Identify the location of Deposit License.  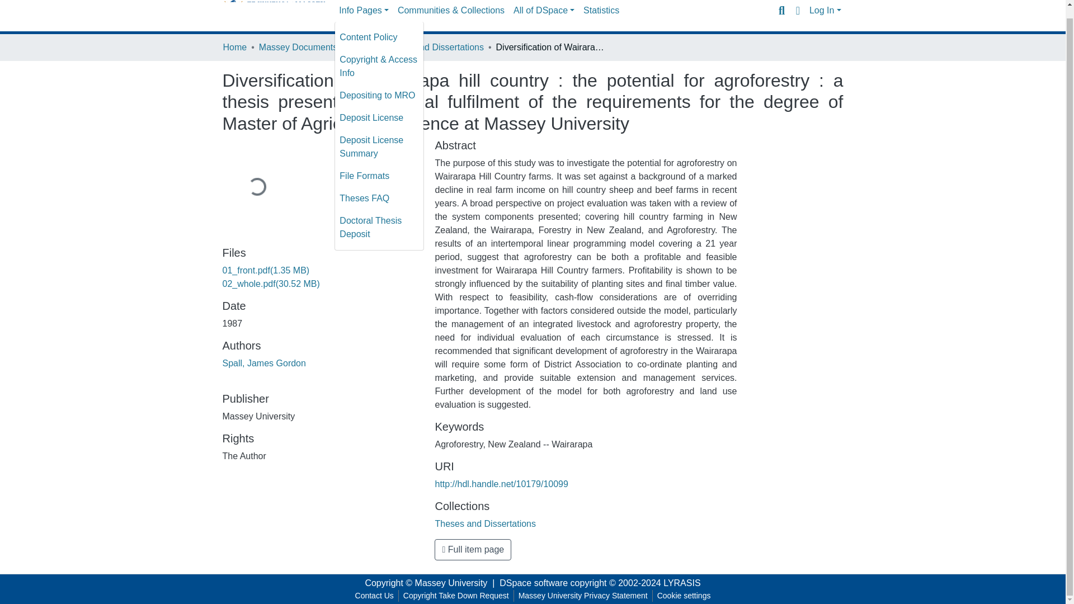
(379, 118).